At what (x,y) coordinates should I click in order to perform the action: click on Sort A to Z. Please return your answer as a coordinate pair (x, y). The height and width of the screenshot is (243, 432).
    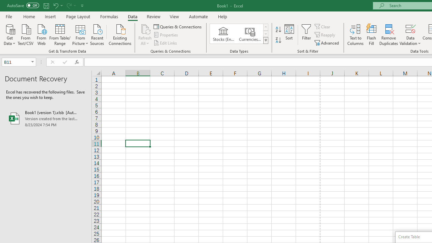
    Looking at the image, I should click on (278, 30).